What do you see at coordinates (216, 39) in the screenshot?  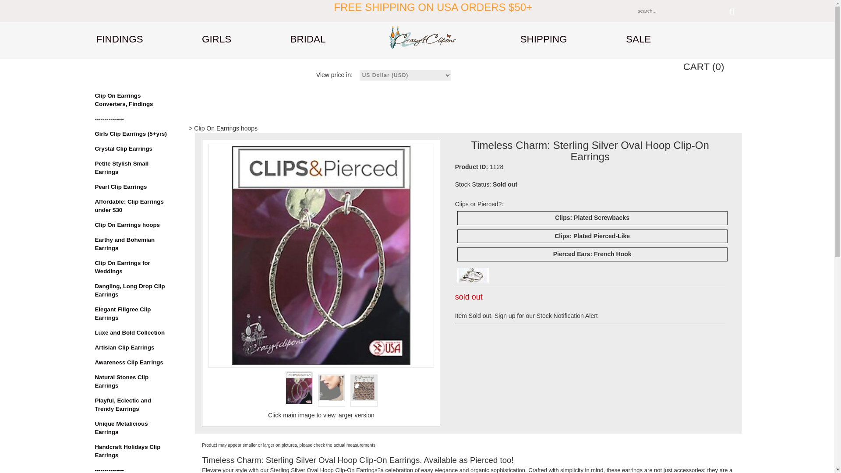 I see `GIRLS` at bounding box center [216, 39].